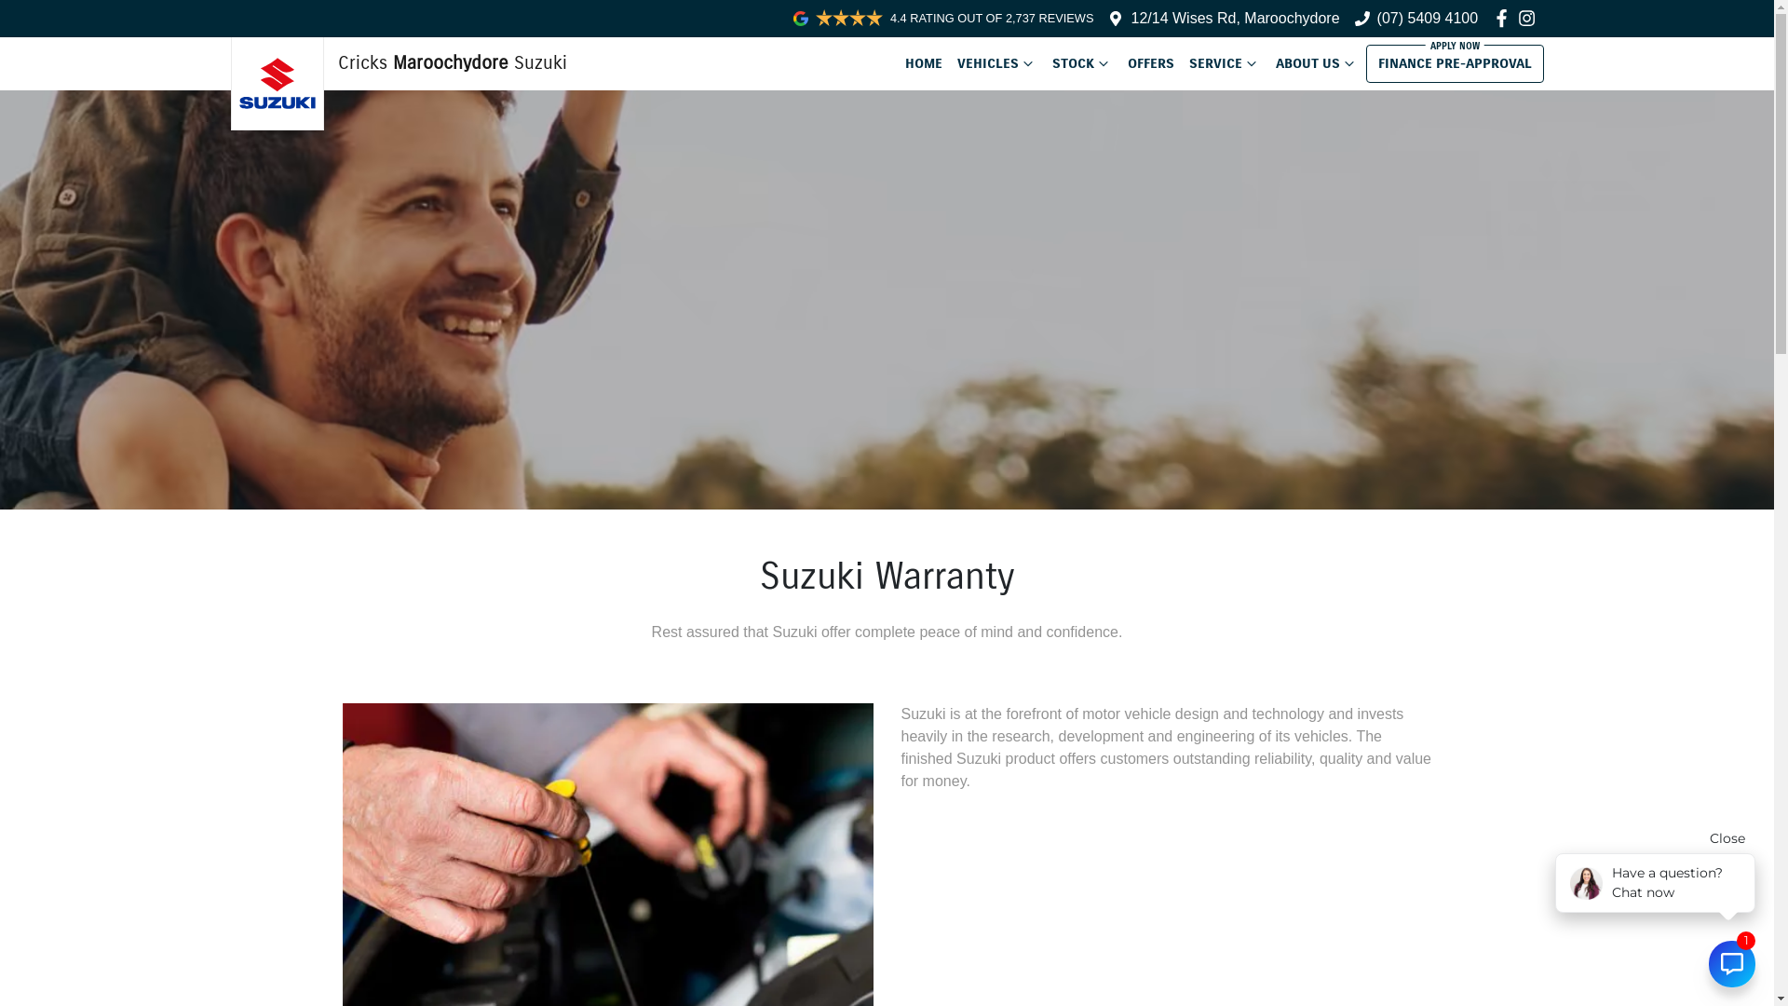 This screenshot has height=1006, width=1788. I want to click on FINANCE PRE-APPROVAL, so click(1455, 63).